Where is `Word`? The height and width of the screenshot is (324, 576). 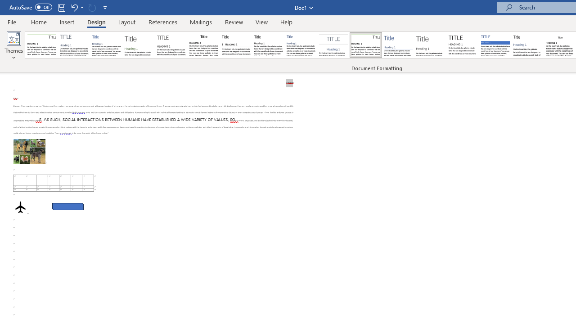 Word is located at coordinates (527, 45).